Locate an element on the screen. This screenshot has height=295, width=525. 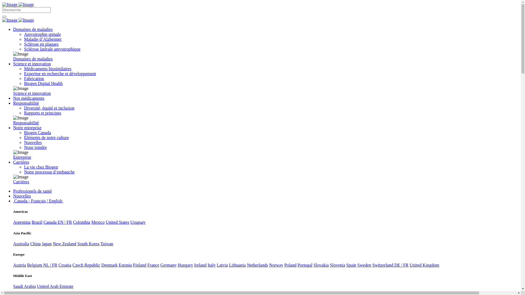
Domaines de maladies is located at coordinates (33, 29).